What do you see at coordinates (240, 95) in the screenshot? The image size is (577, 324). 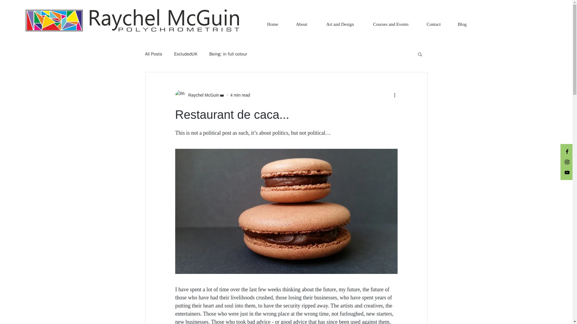 I see `4 min read` at bounding box center [240, 95].